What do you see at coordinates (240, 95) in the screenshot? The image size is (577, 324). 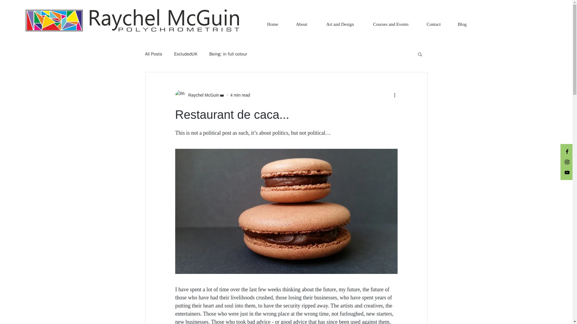 I see `4 min read` at bounding box center [240, 95].